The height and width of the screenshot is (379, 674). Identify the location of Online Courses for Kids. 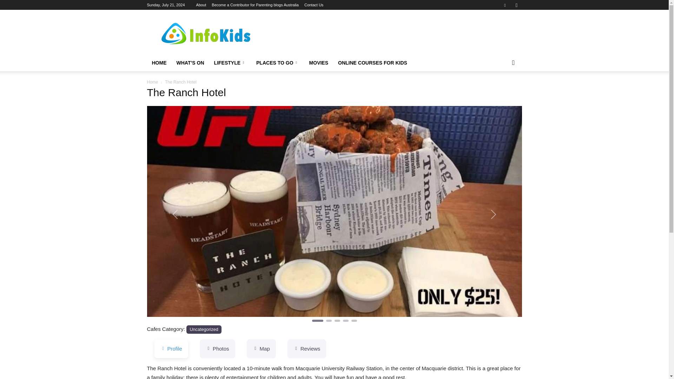
(372, 63).